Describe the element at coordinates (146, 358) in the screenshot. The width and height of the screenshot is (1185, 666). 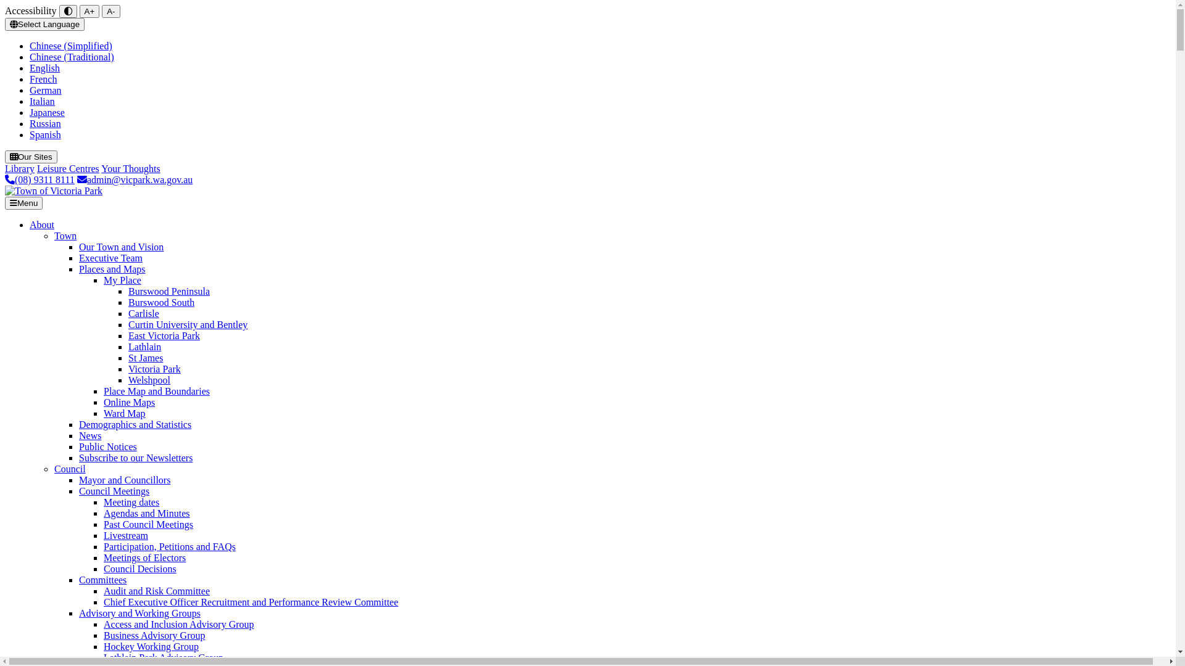
I see `St James` at that location.